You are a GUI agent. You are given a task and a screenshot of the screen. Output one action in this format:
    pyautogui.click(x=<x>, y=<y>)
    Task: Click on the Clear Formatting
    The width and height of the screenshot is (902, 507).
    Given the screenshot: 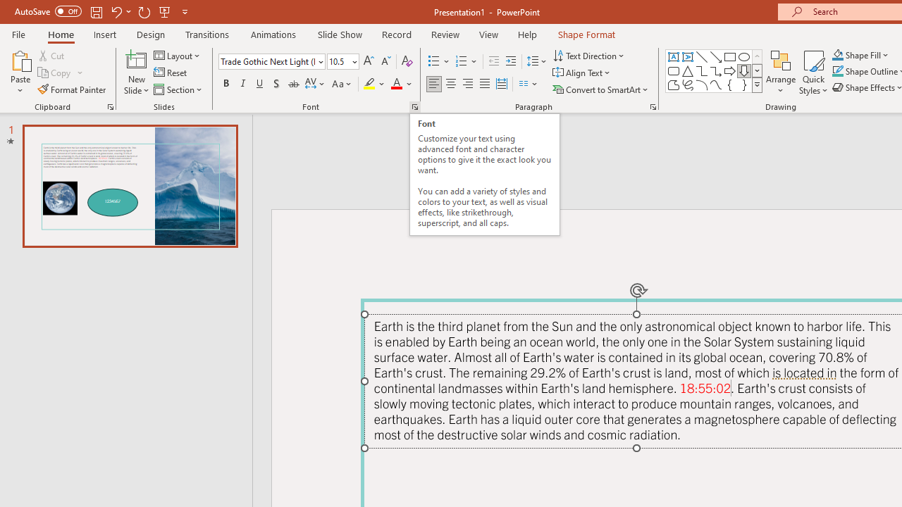 What is the action you would take?
    pyautogui.click(x=407, y=62)
    